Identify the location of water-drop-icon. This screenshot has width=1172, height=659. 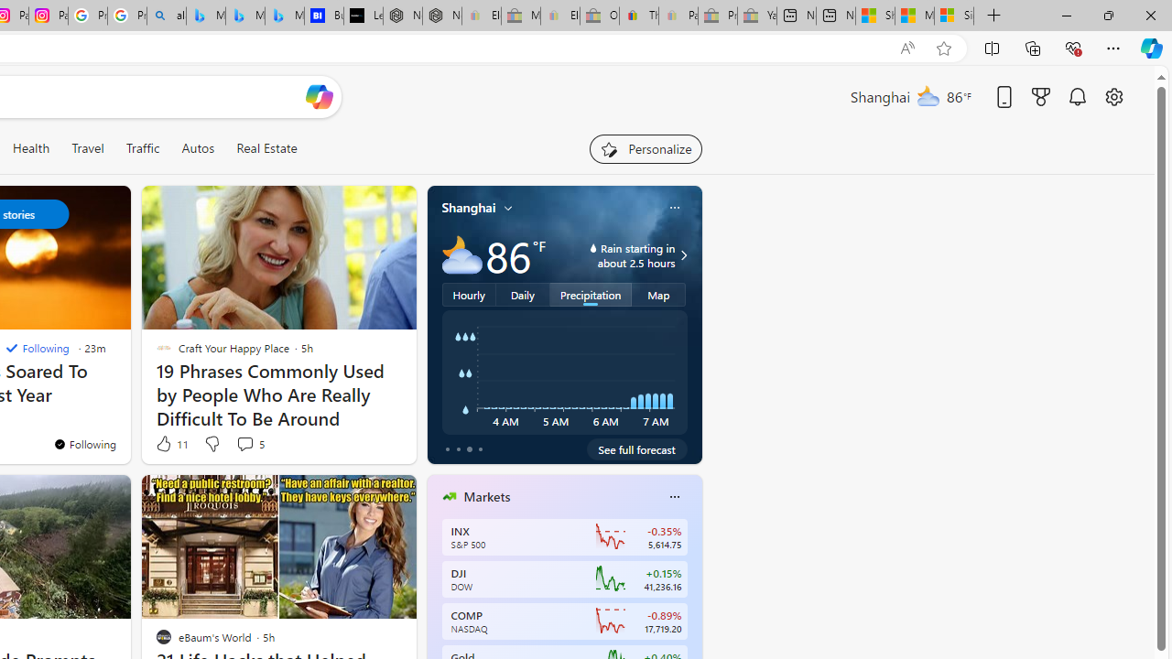
(593, 247).